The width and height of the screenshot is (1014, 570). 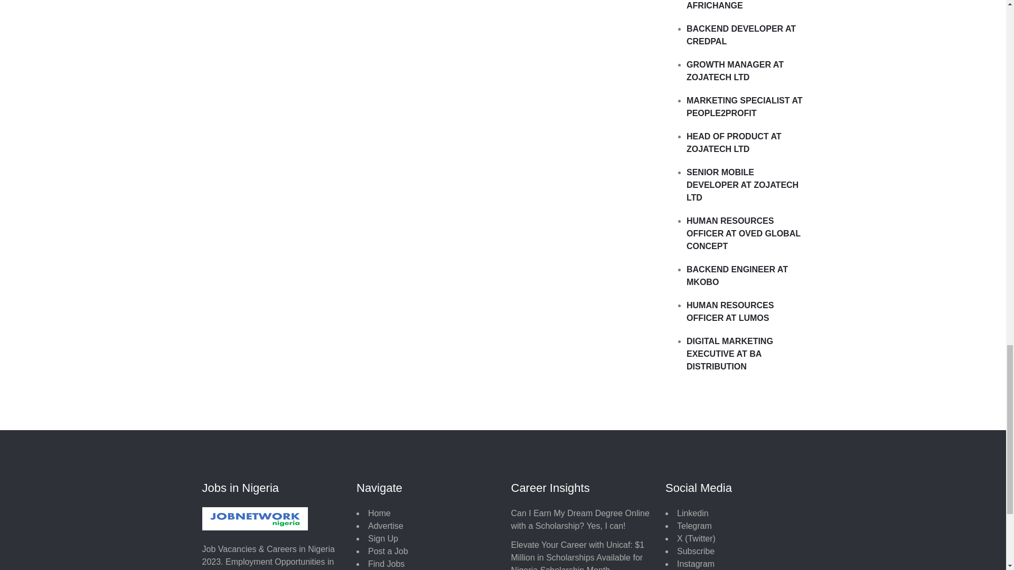 I want to click on SENIOR MOBILE DEVELOPER AT ZOJATECH LTD, so click(x=743, y=185).